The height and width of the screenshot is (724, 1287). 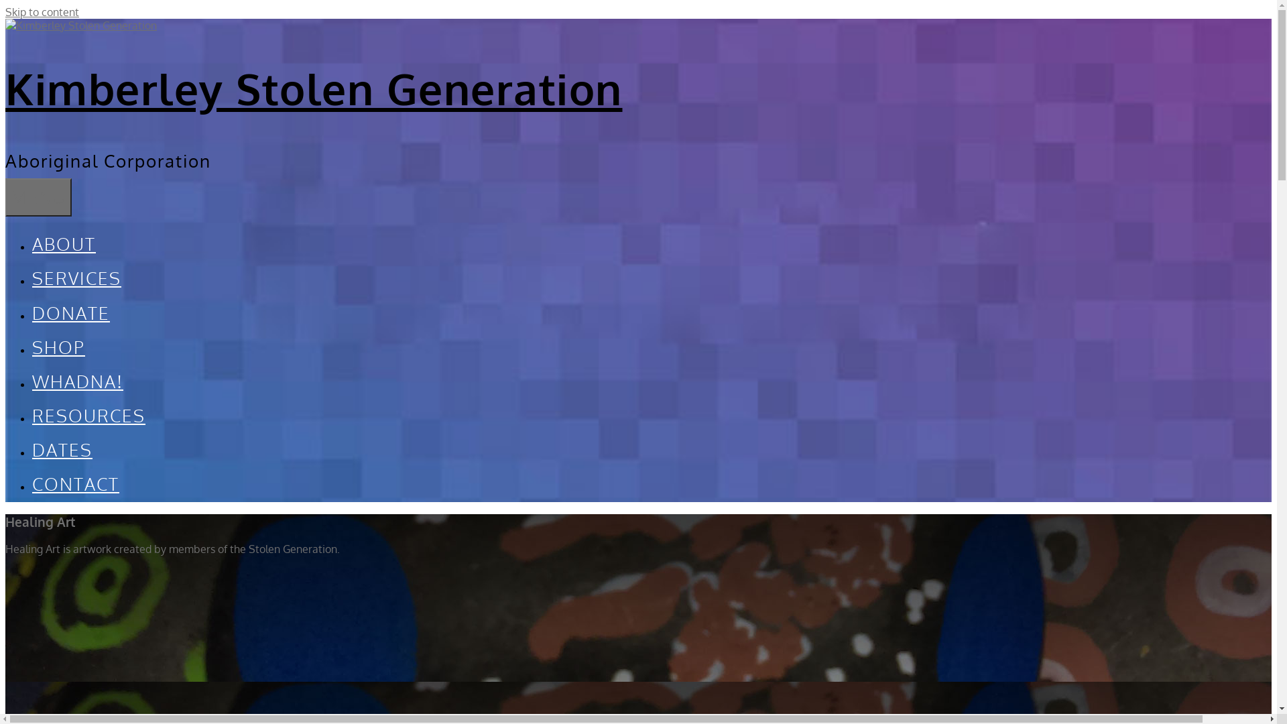 I want to click on Kimberley Stolen Generation, so click(x=314, y=88).